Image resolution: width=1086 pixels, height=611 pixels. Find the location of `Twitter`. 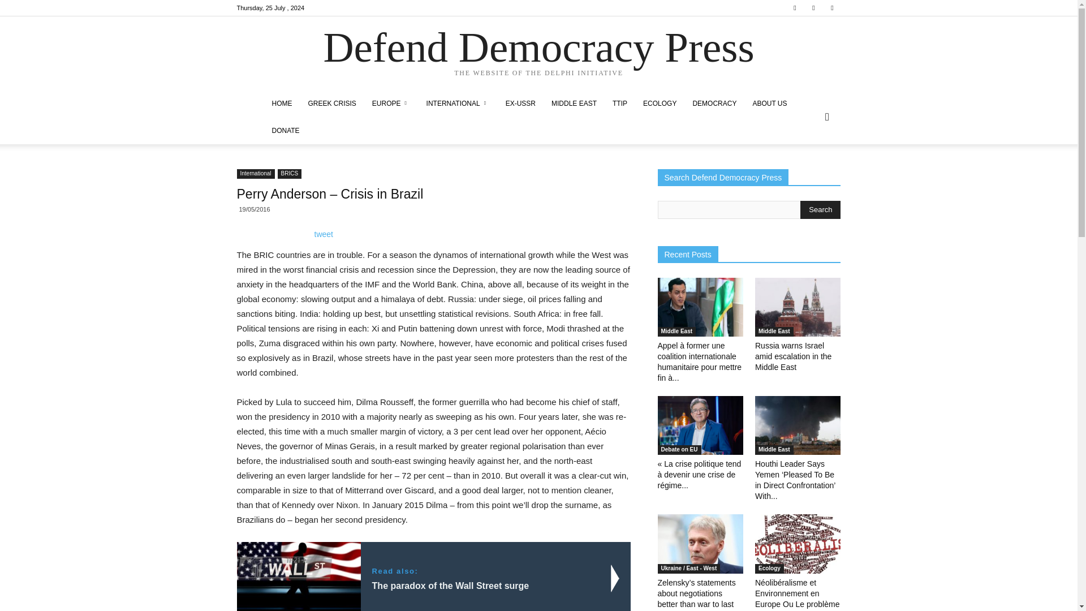

Twitter is located at coordinates (813, 8).